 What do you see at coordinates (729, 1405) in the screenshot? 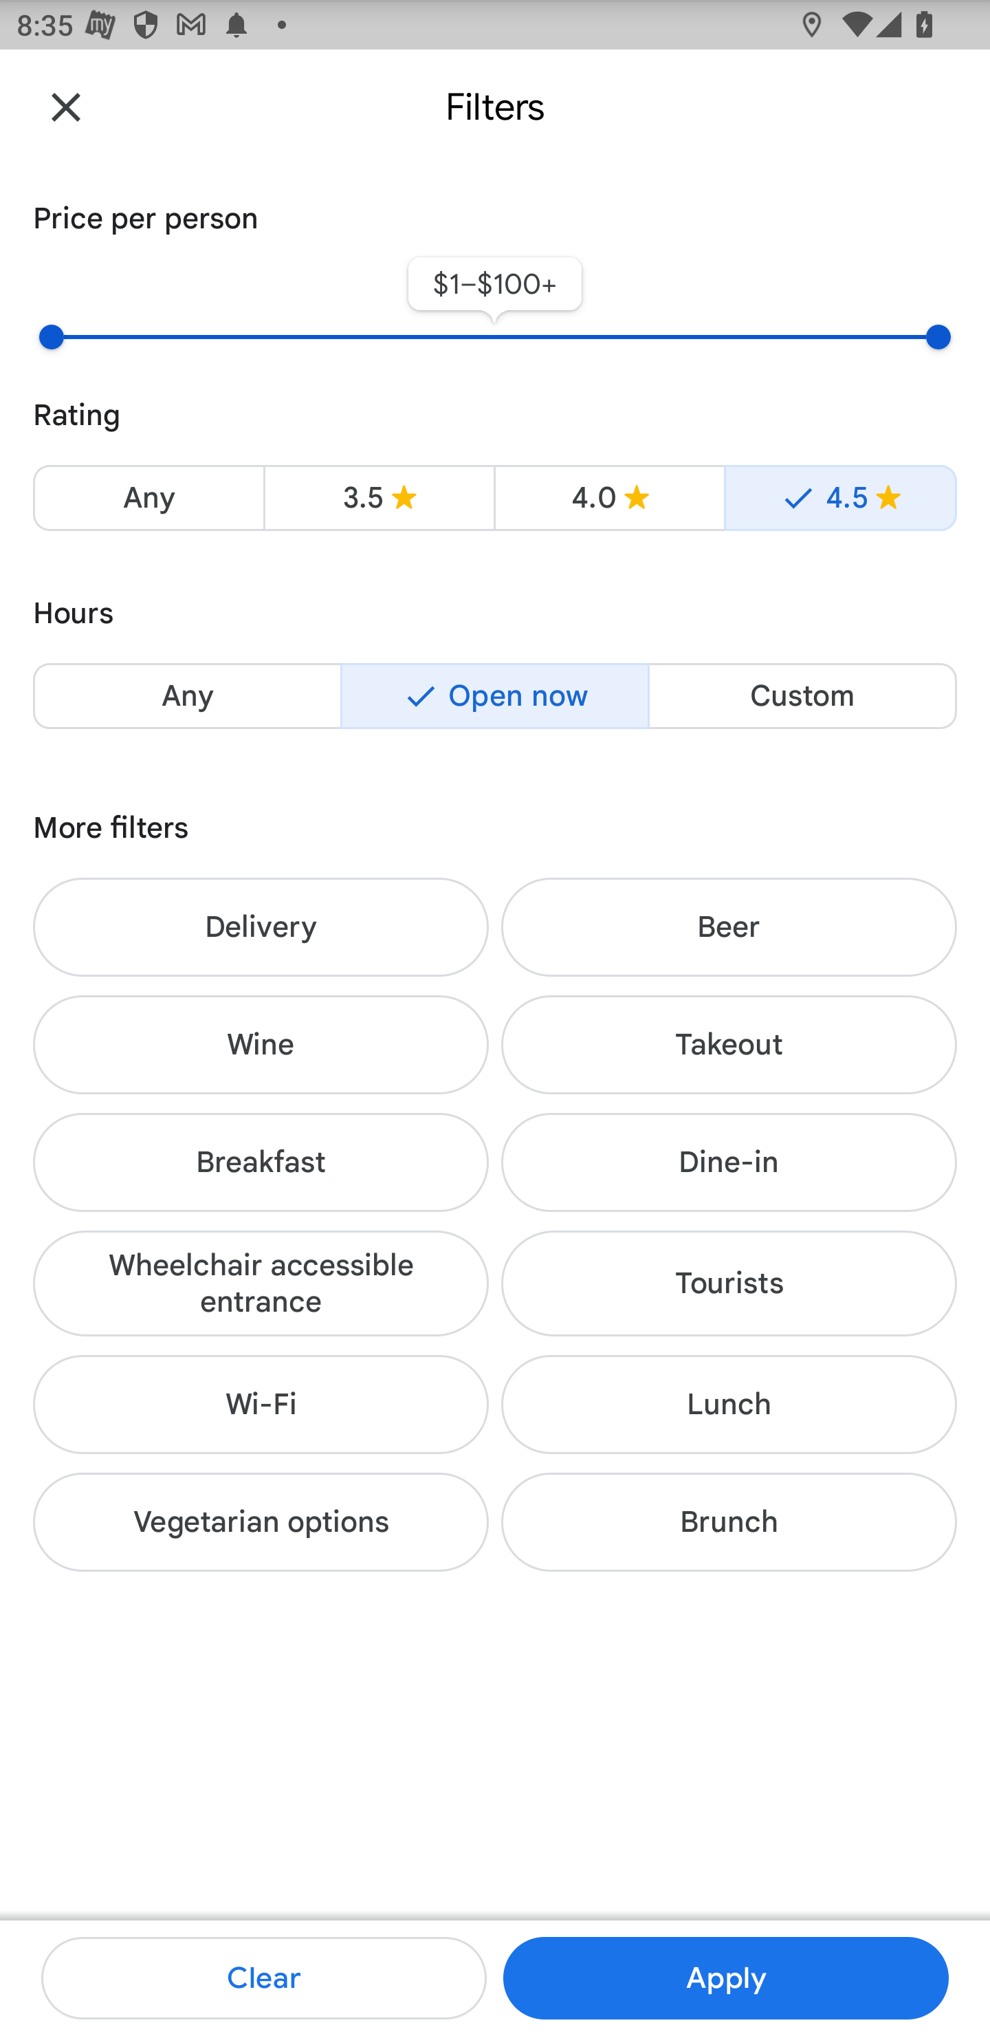
I see `Lunch` at bounding box center [729, 1405].